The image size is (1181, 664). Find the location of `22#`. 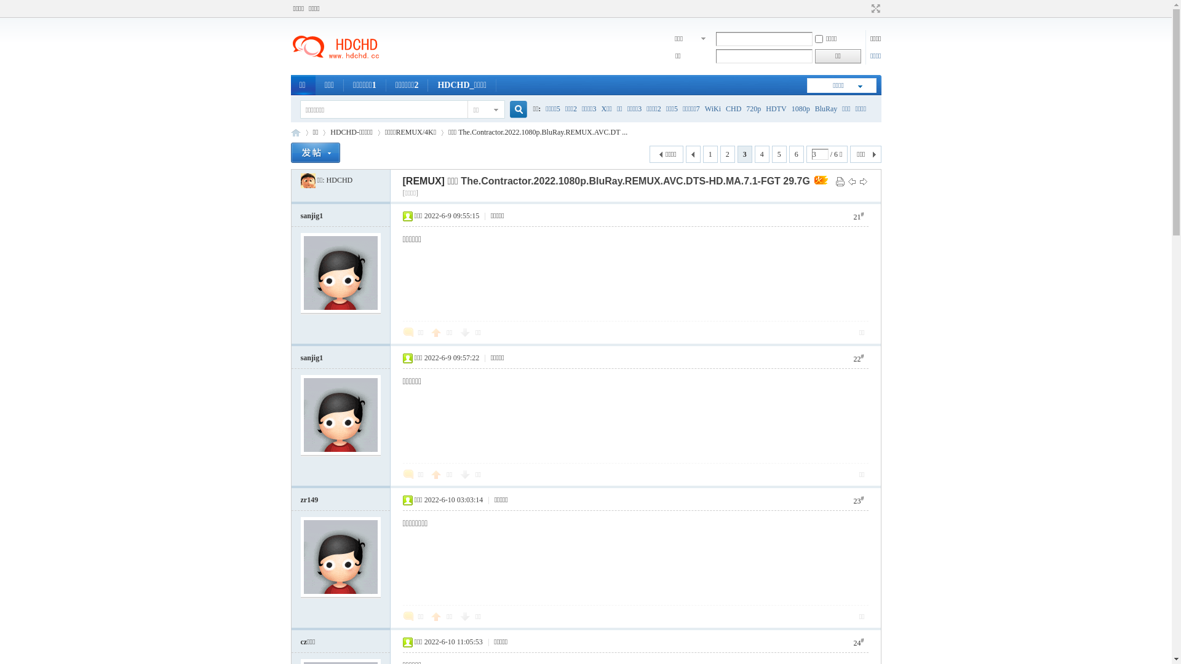

22# is located at coordinates (859, 358).